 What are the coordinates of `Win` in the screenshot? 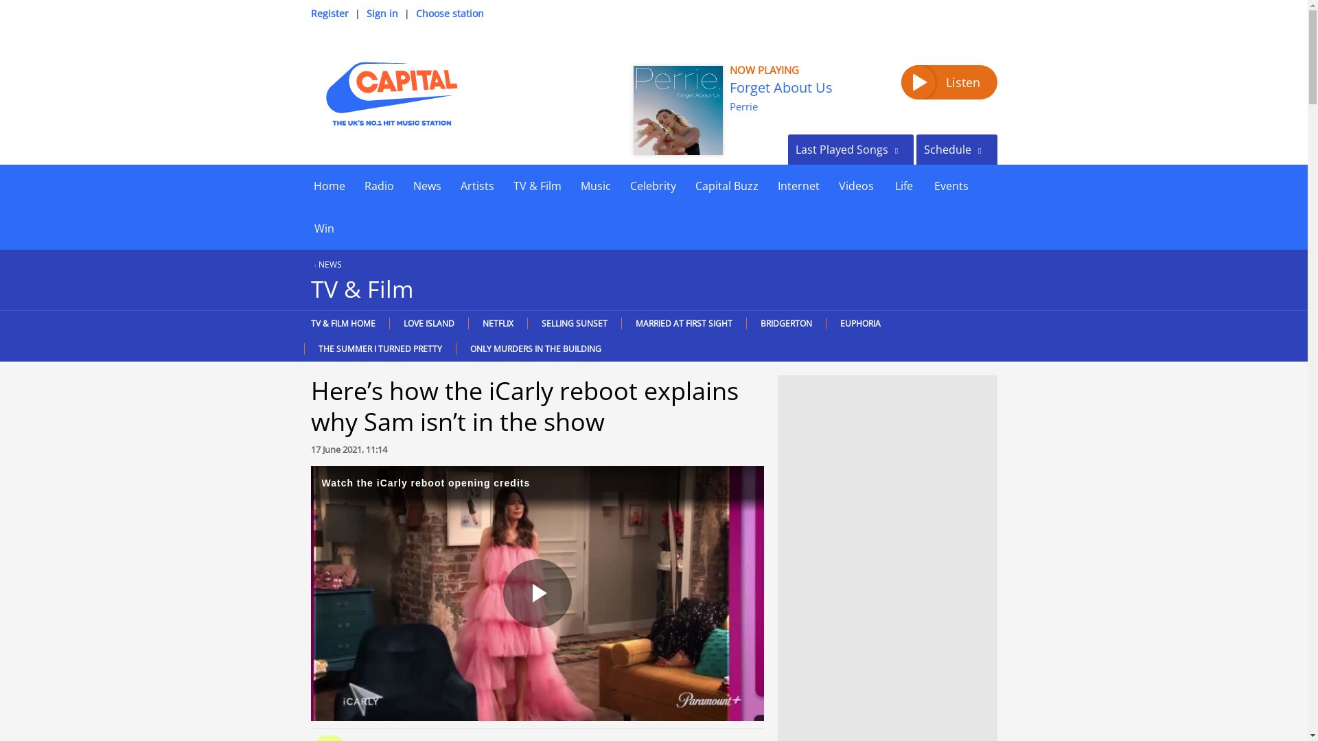 It's located at (323, 228).